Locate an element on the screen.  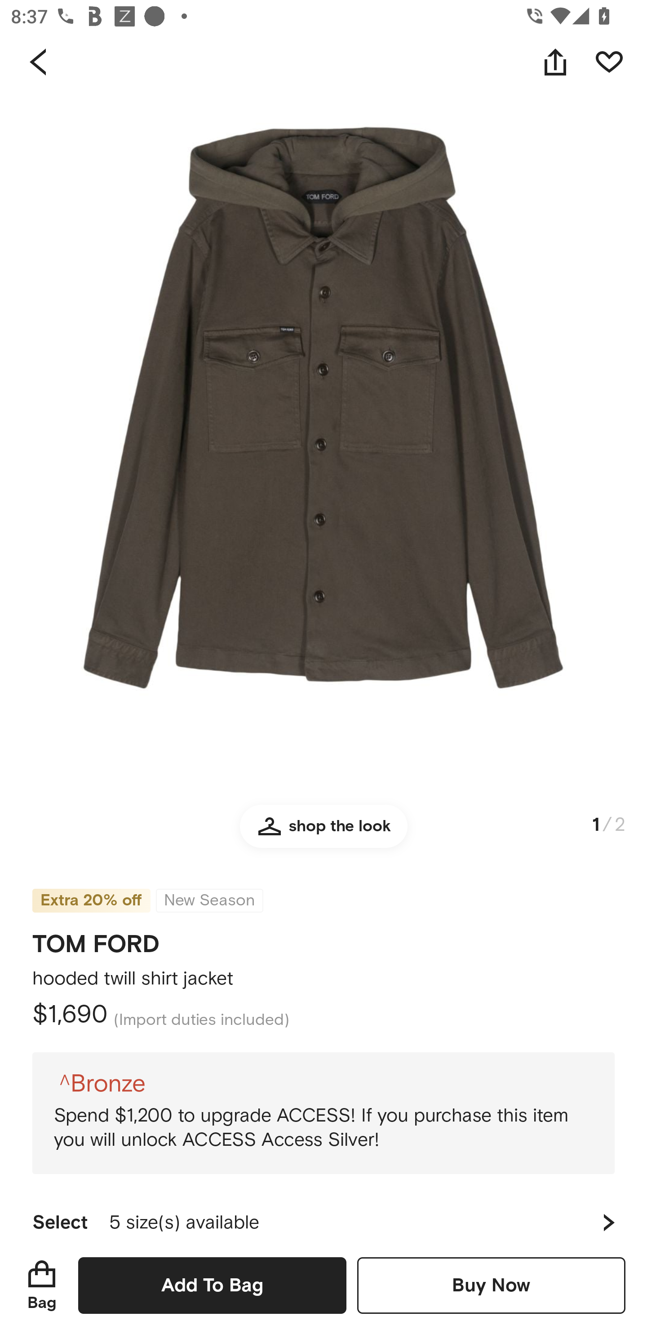
Select 5 size(s) available is located at coordinates (323, 1215).